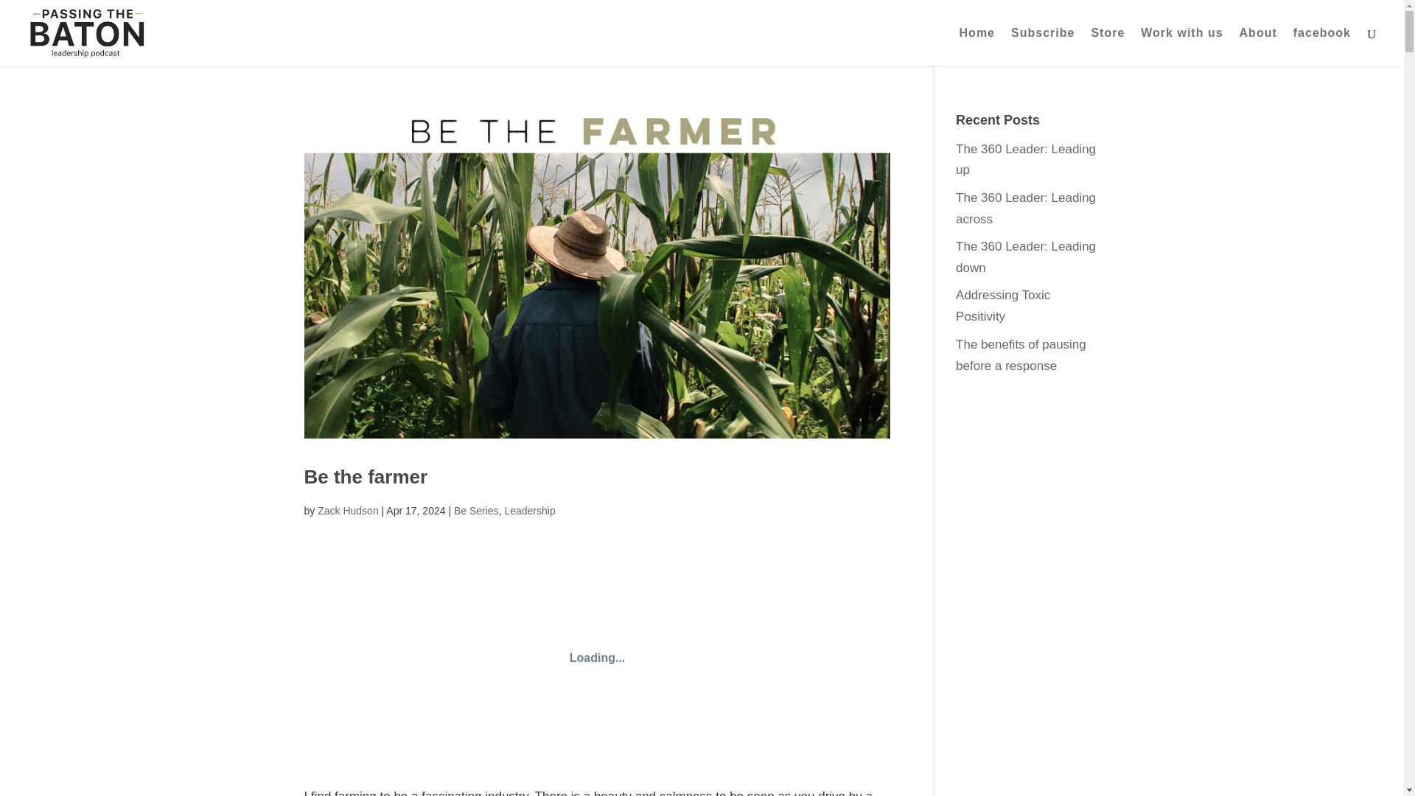  I want to click on Home, so click(976, 46).